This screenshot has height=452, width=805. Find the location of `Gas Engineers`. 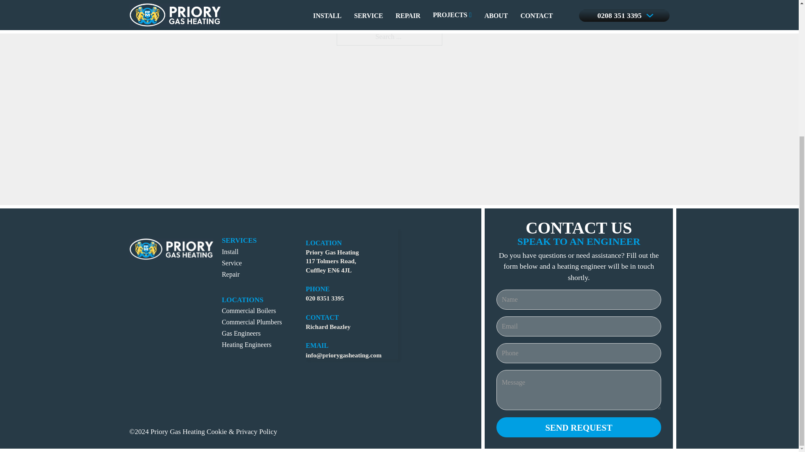

Gas Engineers is located at coordinates (241, 333).